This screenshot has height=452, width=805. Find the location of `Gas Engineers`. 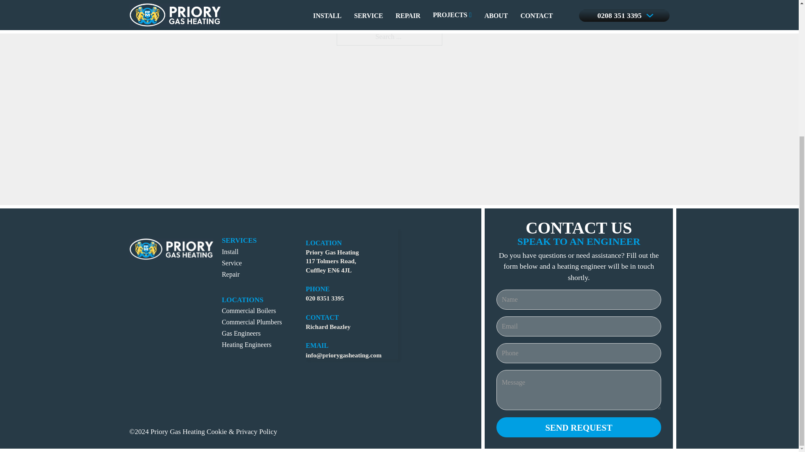

Gas Engineers is located at coordinates (241, 333).